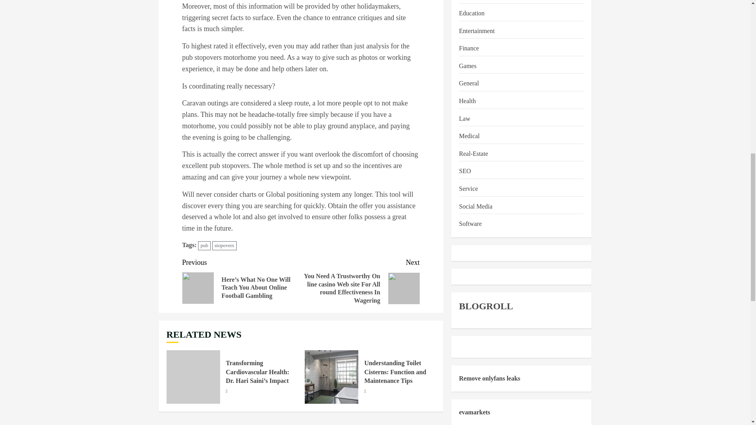 Image resolution: width=756 pixels, height=425 pixels. Describe the element at coordinates (332, 377) in the screenshot. I see `Understanding Toilet Cisterns: Function and Maintenance Tips` at that location.